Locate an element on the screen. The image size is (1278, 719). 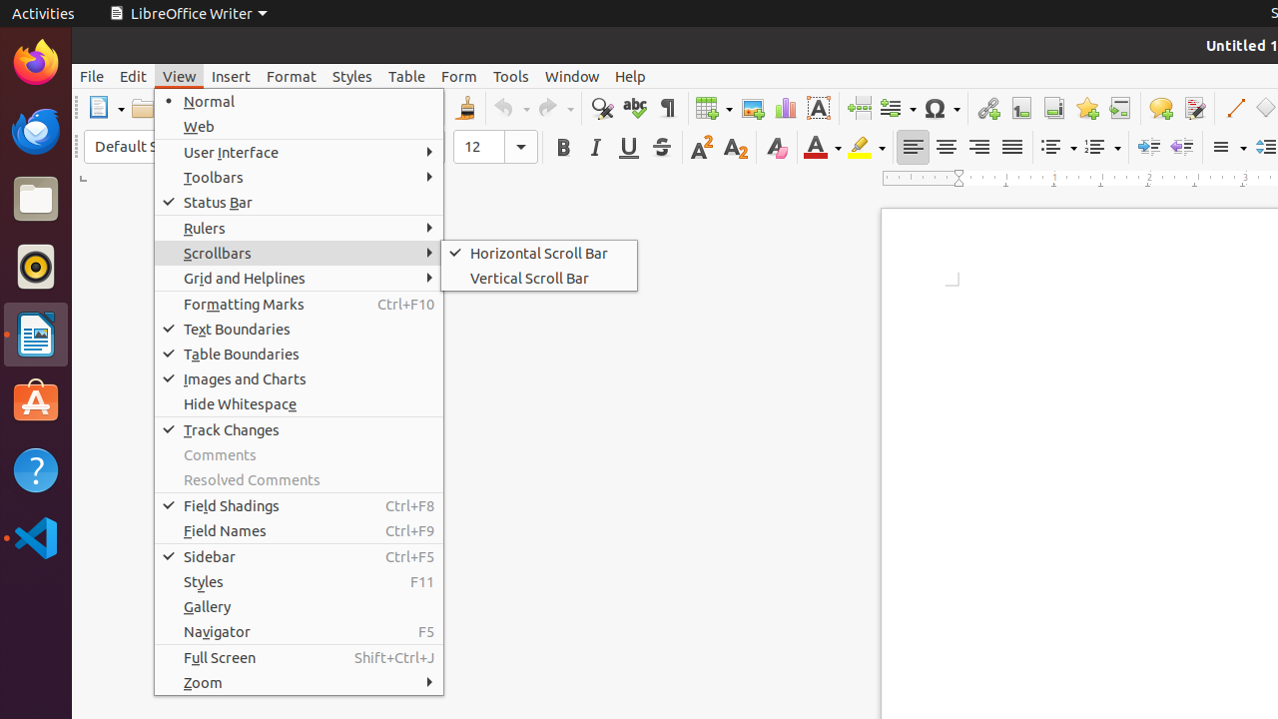
Form is located at coordinates (459, 76).